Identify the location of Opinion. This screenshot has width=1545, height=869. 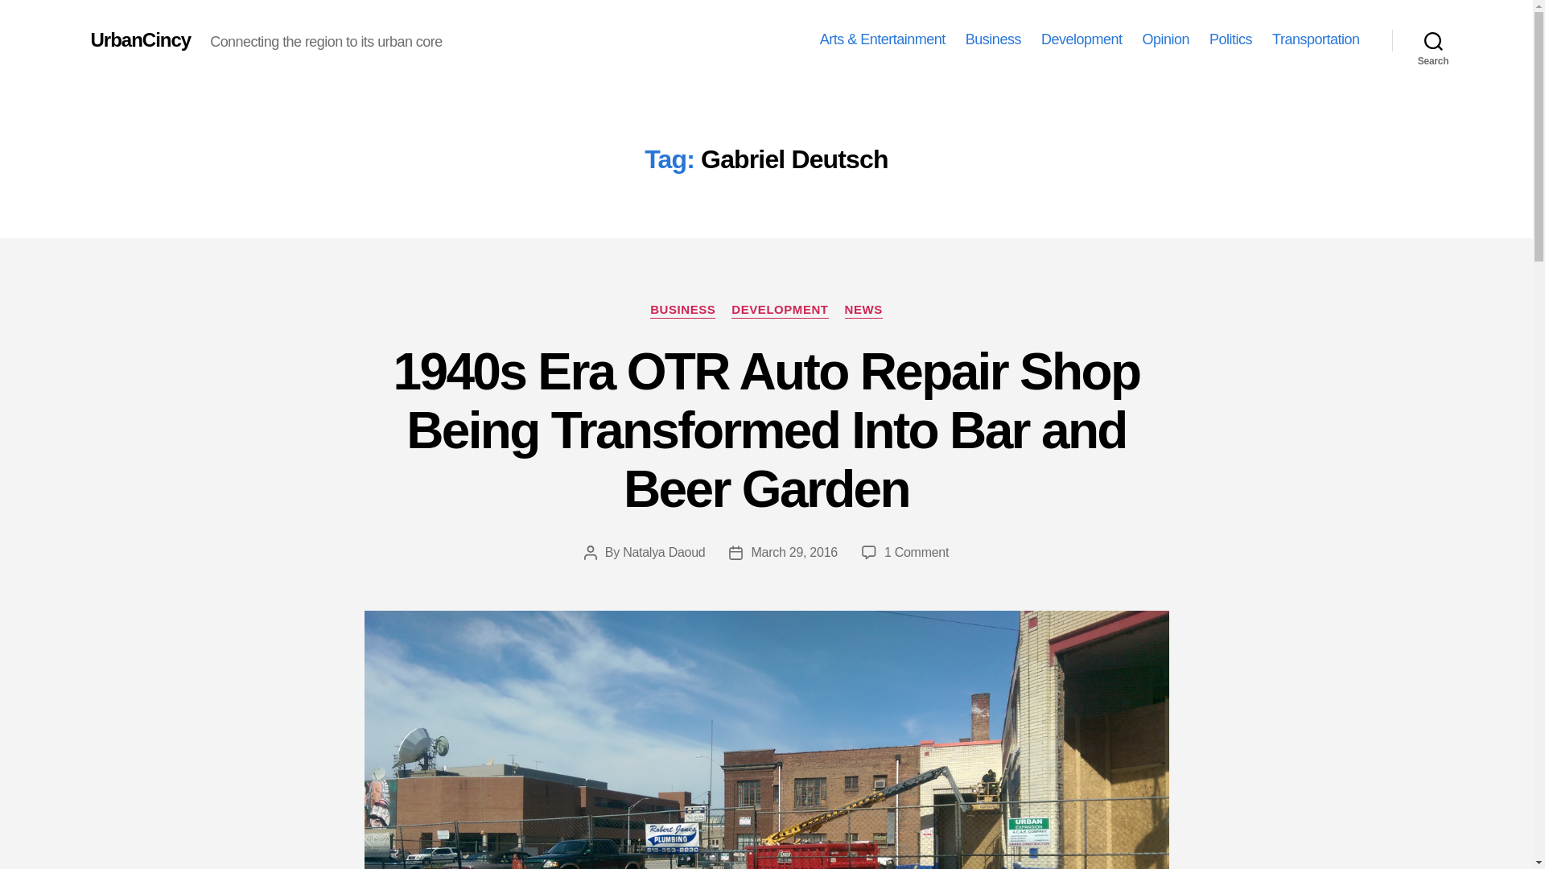
(1165, 39).